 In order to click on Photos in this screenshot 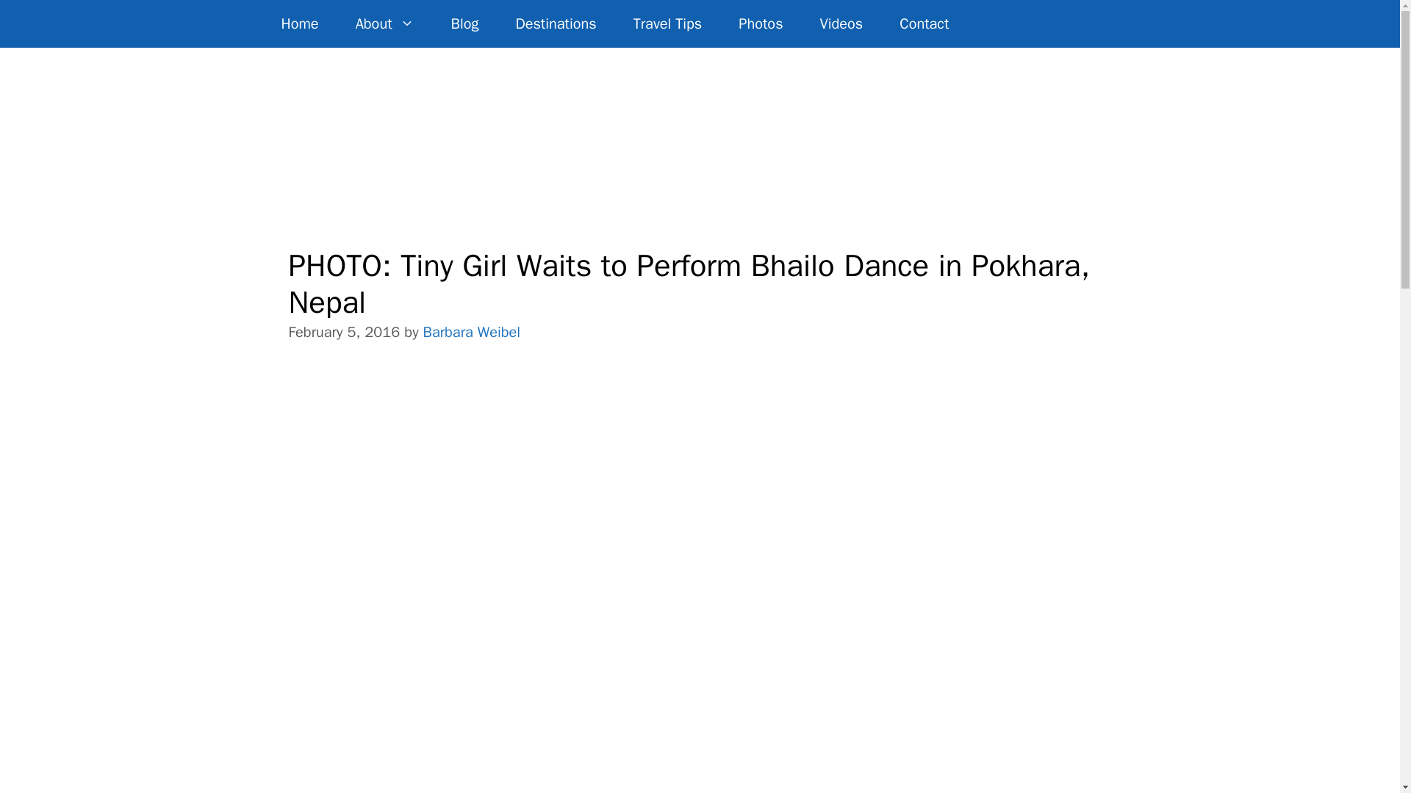, I will do `click(760, 23)`.